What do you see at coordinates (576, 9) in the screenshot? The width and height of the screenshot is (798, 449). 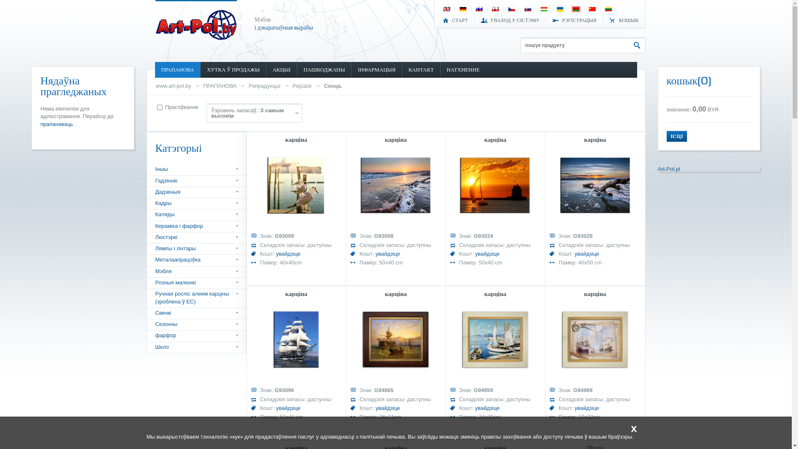 I see `by` at bounding box center [576, 9].